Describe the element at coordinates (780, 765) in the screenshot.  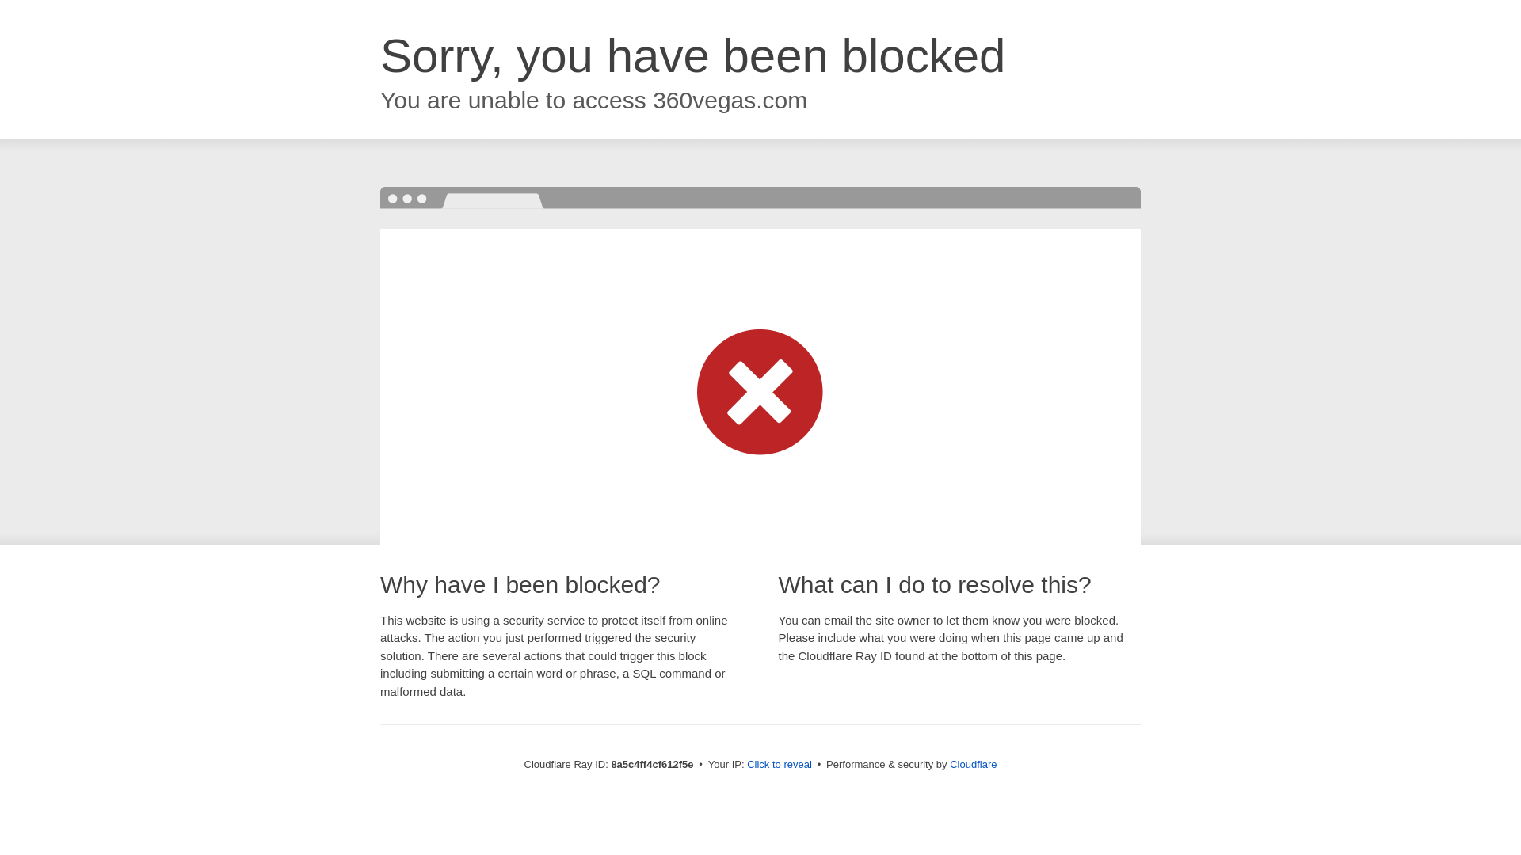
I see `Click to reveal` at that location.